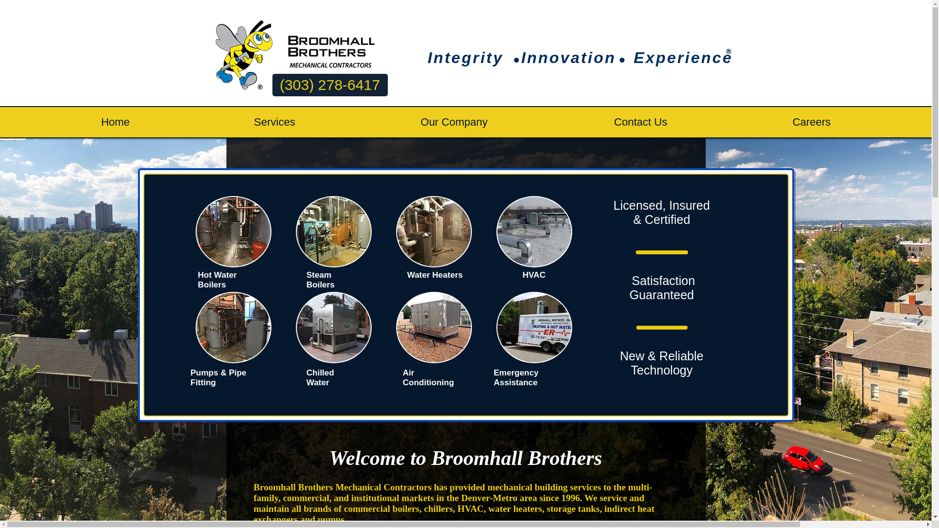  I want to click on Services, so click(274, 122).